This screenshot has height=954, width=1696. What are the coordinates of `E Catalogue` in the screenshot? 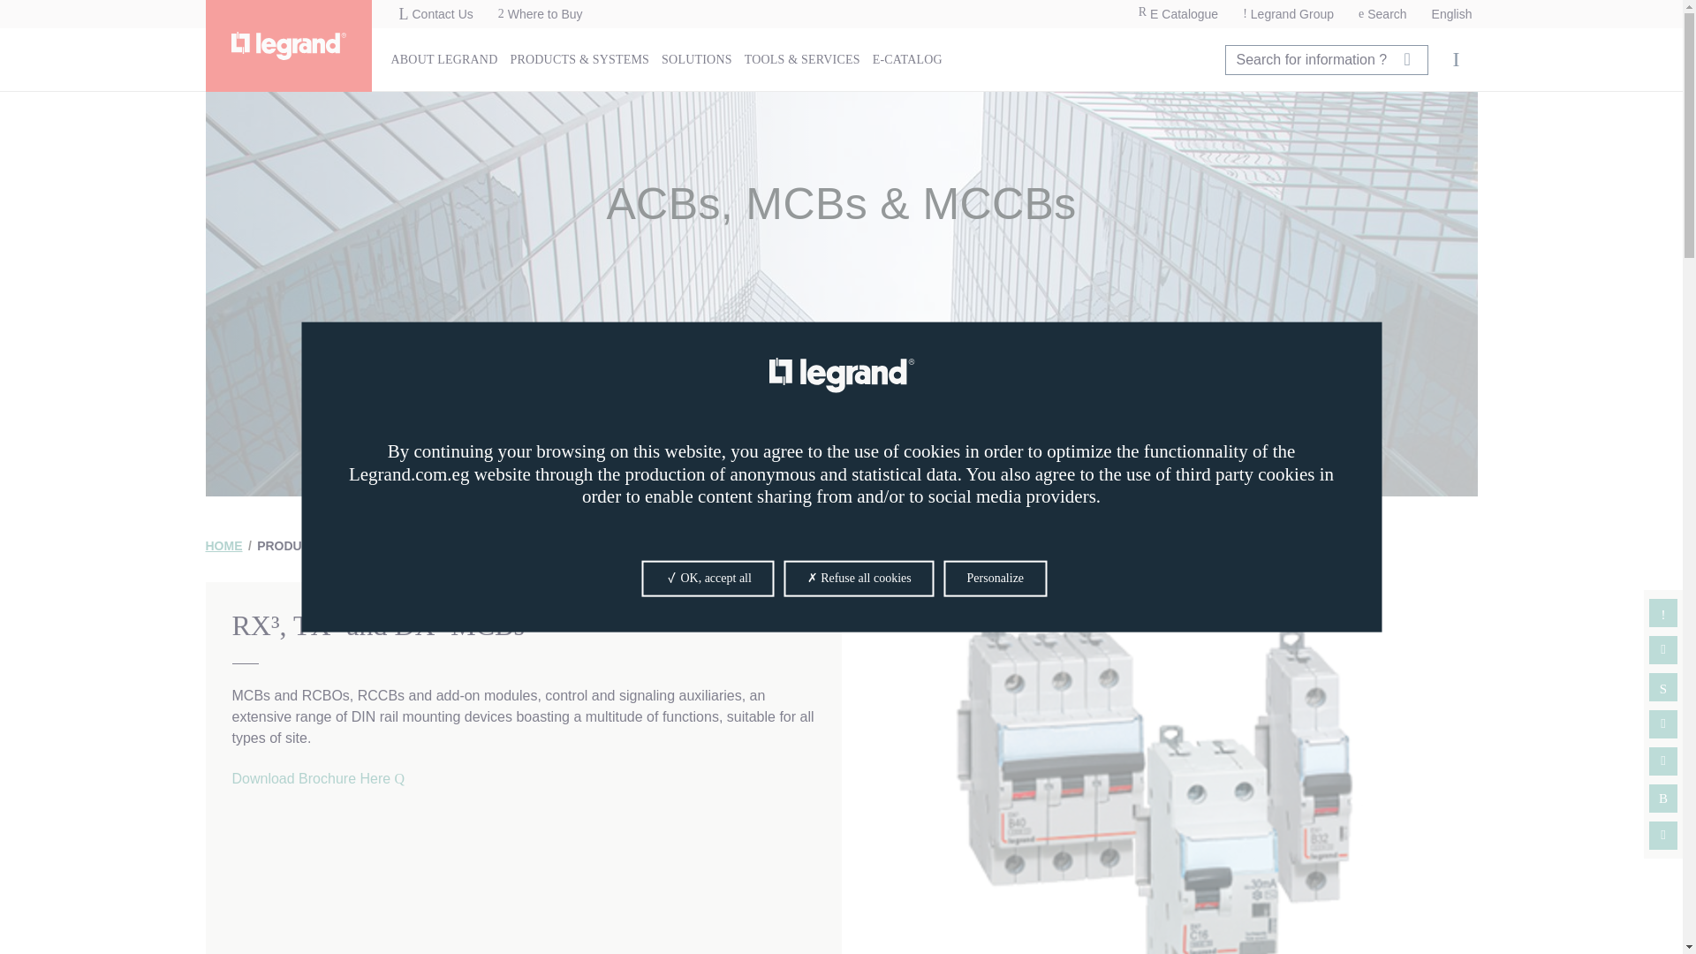 It's located at (1177, 14).